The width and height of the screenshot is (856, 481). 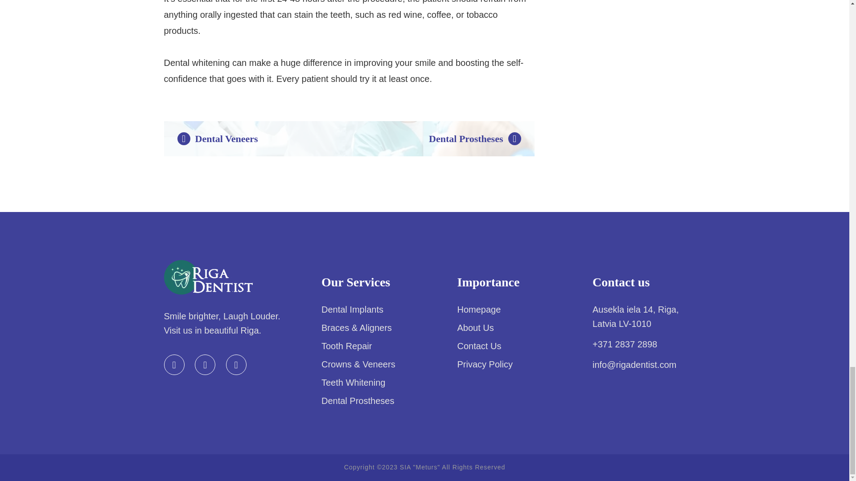 I want to click on Dental Prostheses, so click(x=358, y=401).